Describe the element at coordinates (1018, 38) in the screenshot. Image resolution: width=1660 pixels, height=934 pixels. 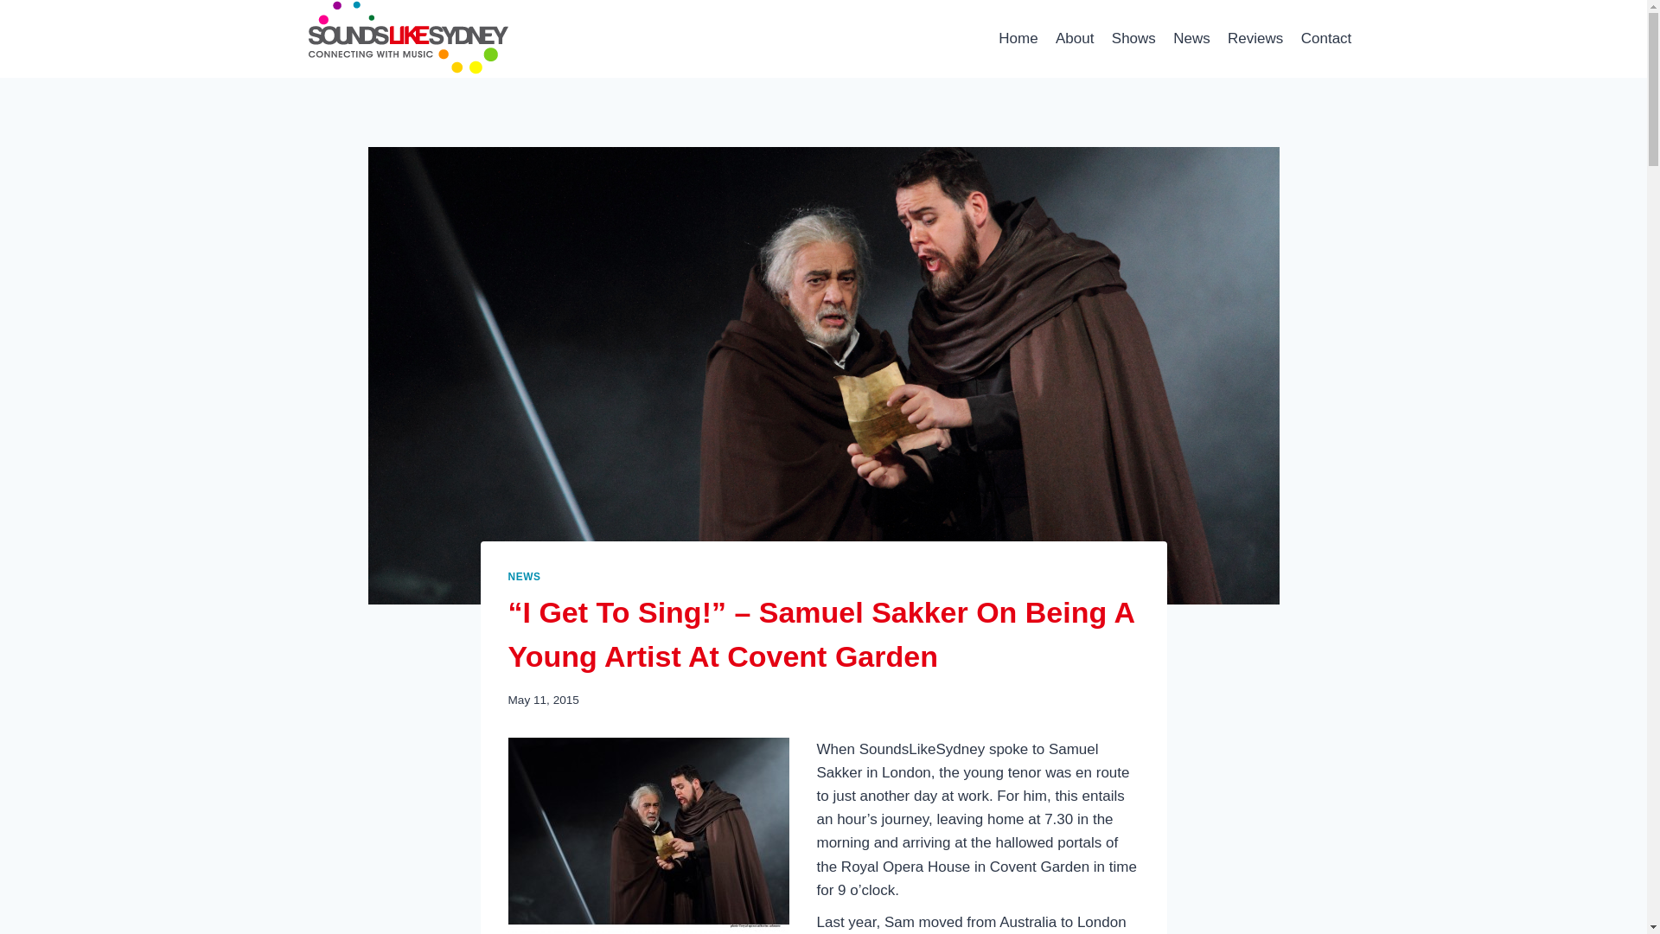
I see `Home` at that location.